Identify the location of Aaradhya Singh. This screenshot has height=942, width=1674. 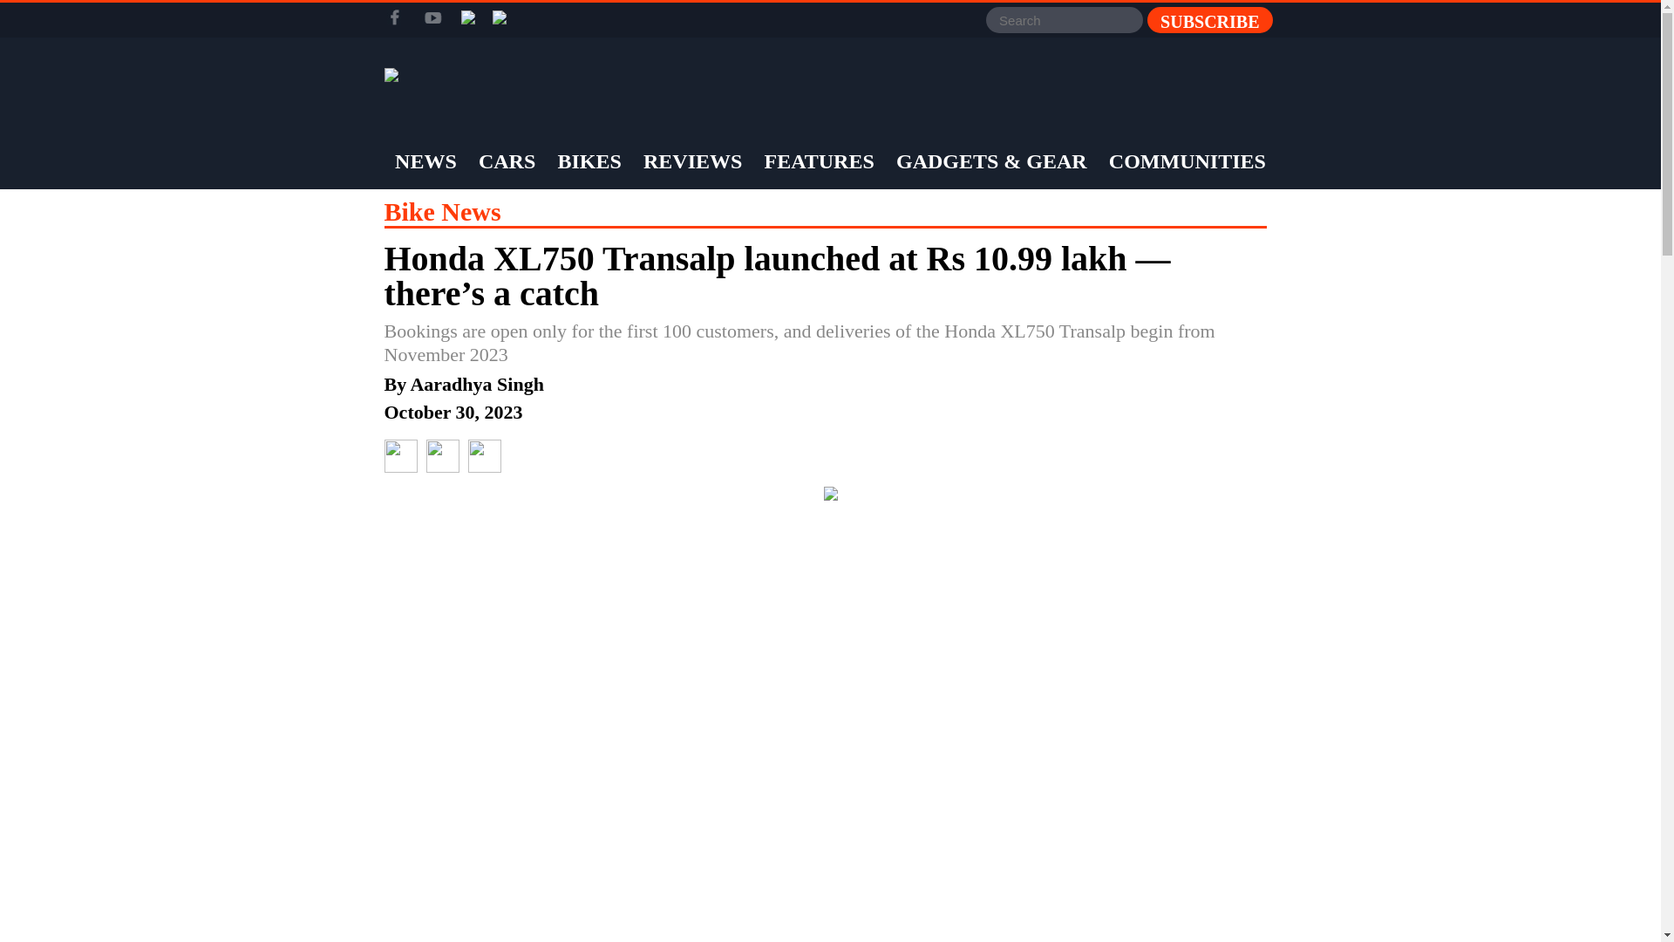
(476, 384).